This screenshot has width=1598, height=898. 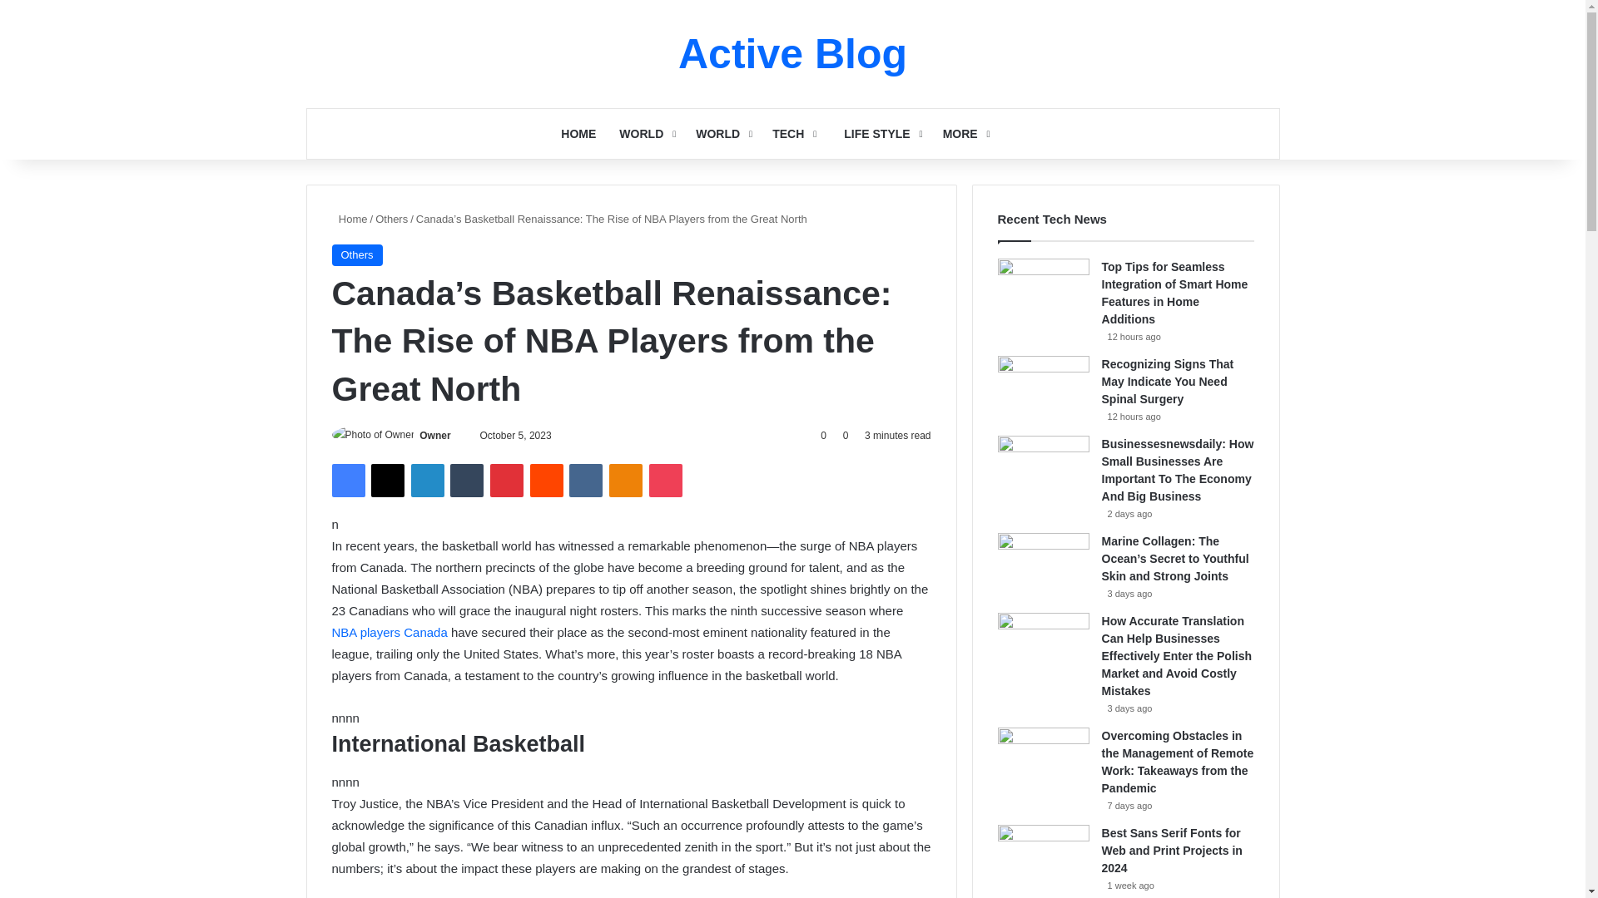 What do you see at coordinates (645, 133) in the screenshot?
I see `WORLD` at bounding box center [645, 133].